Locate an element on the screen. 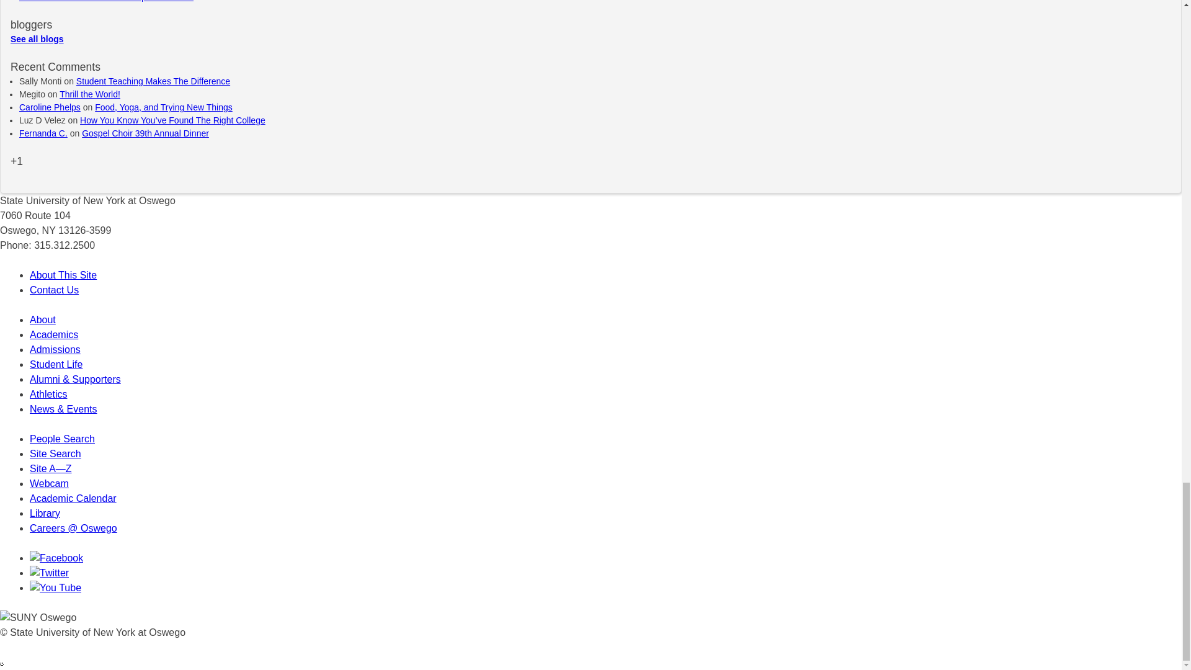 Image resolution: width=1191 pixels, height=670 pixels. See all blogs is located at coordinates (37, 39).